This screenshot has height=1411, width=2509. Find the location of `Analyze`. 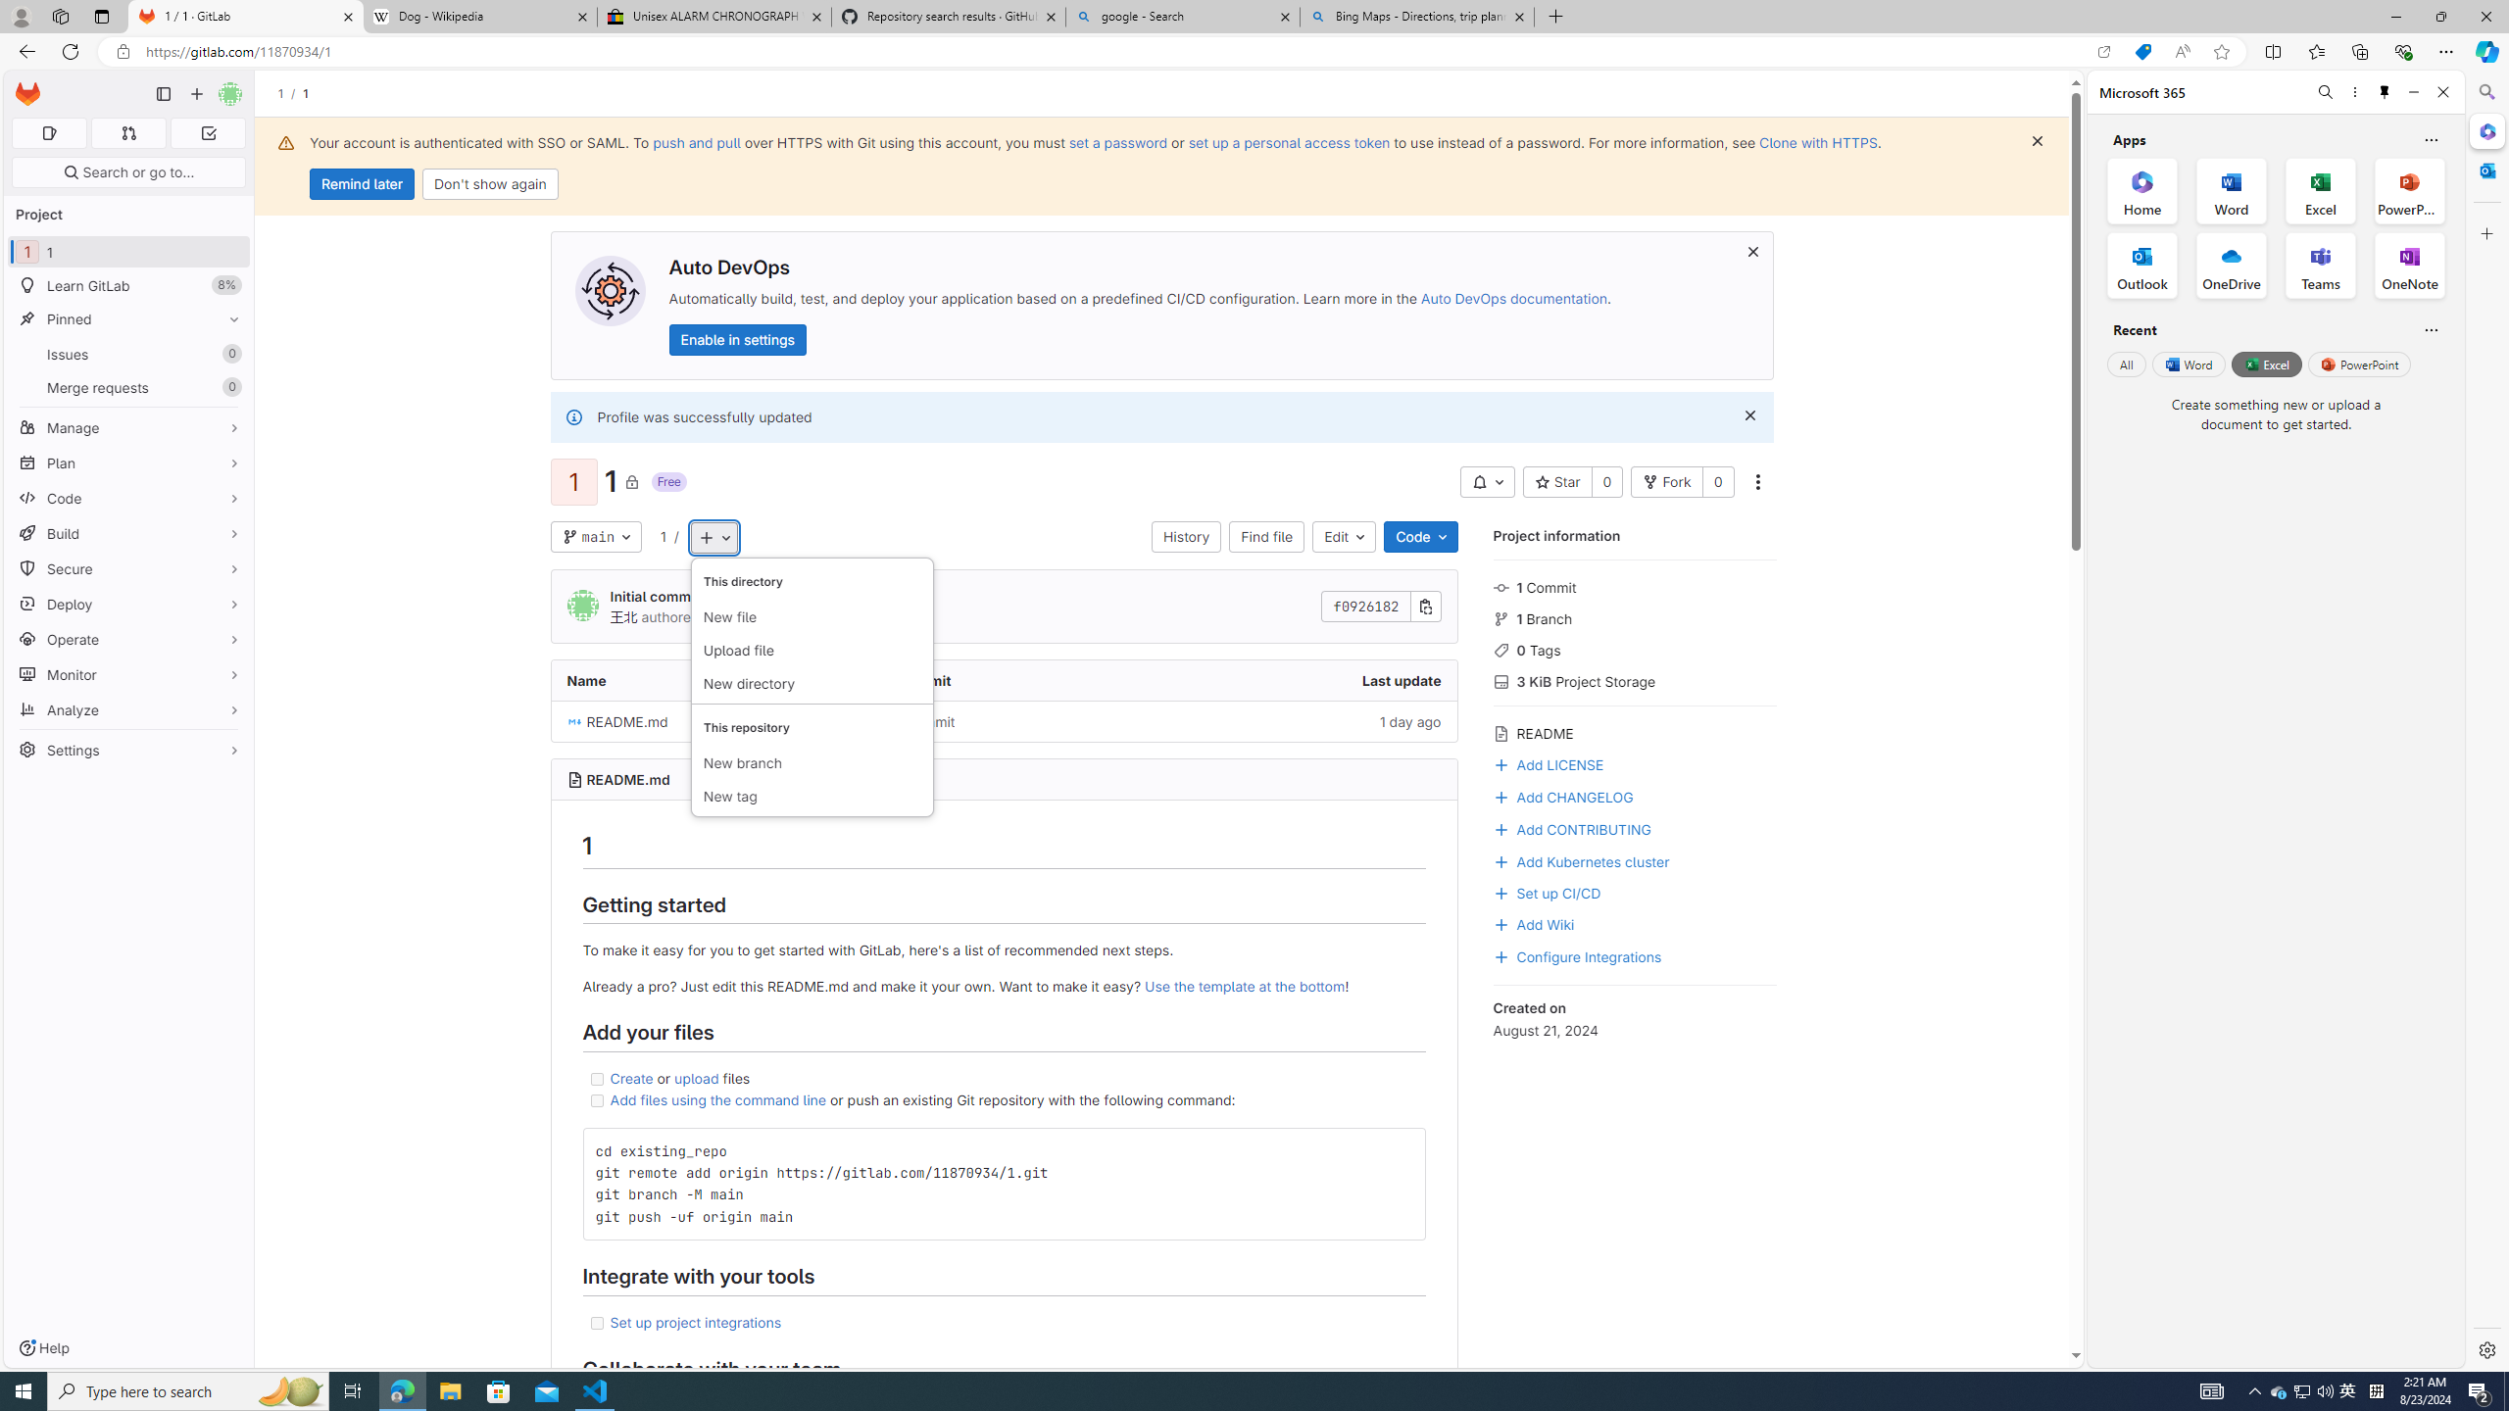

Analyze is located at coordinates (129, 709).